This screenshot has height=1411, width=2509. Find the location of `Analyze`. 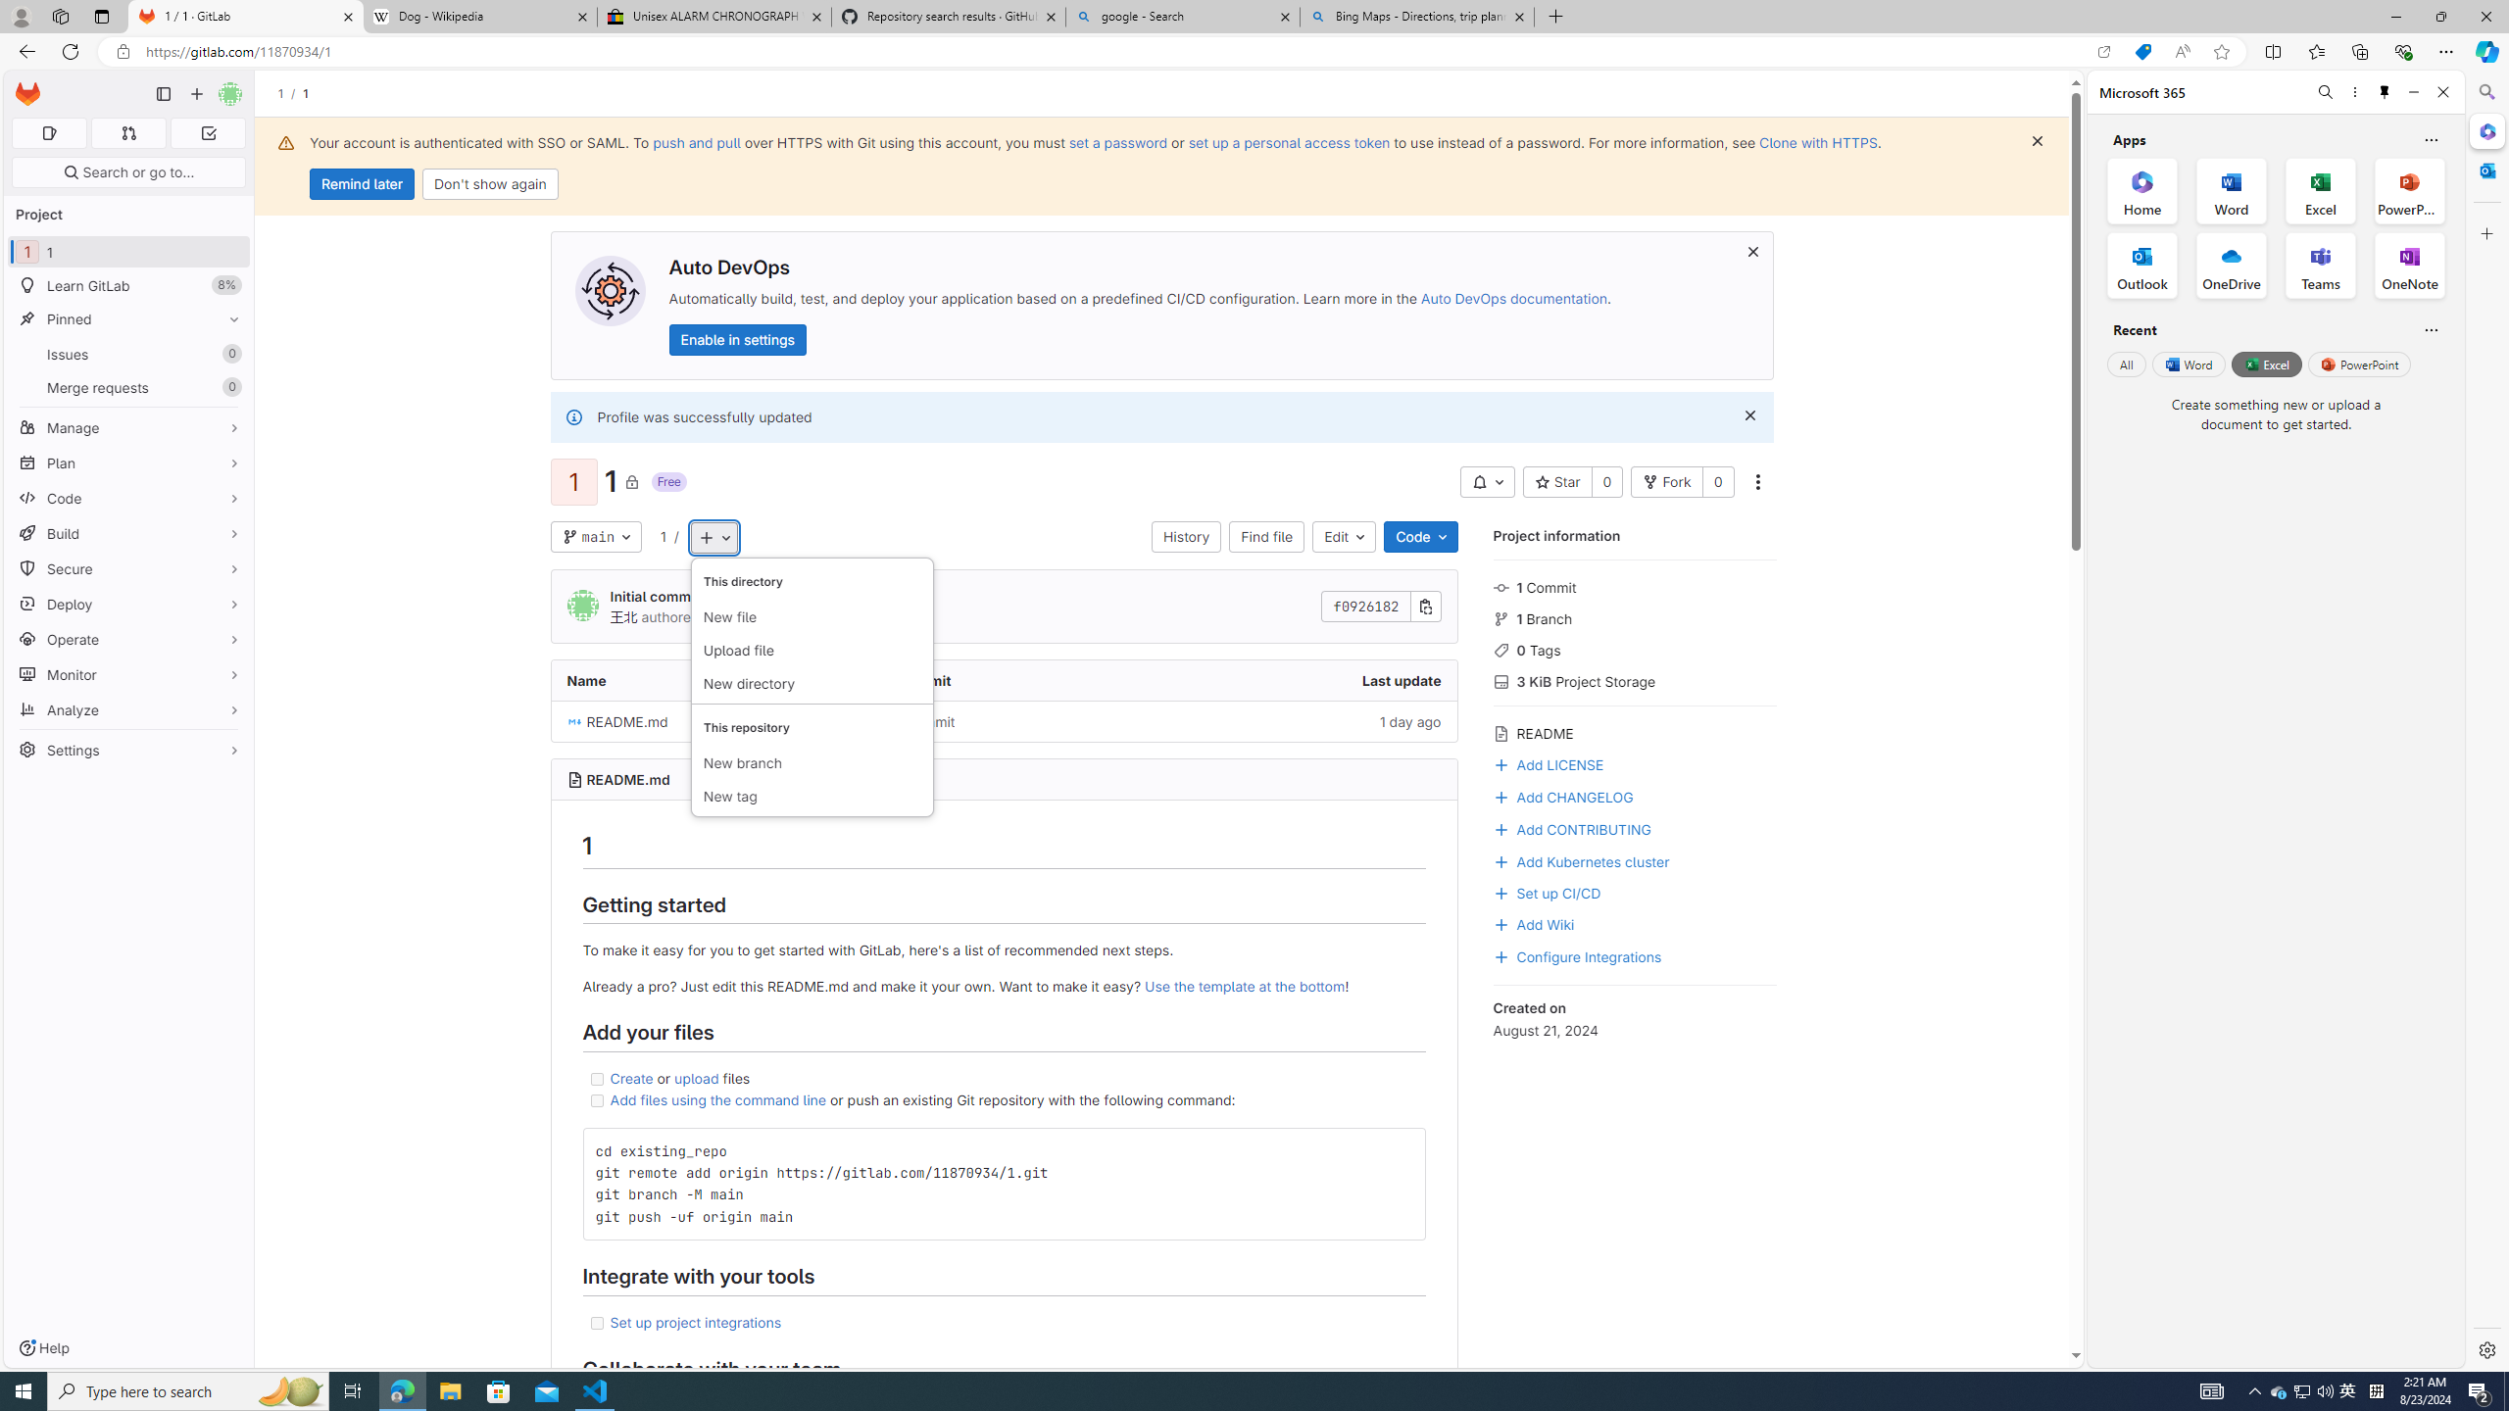

Analyze is located at coordinates (129, 709).